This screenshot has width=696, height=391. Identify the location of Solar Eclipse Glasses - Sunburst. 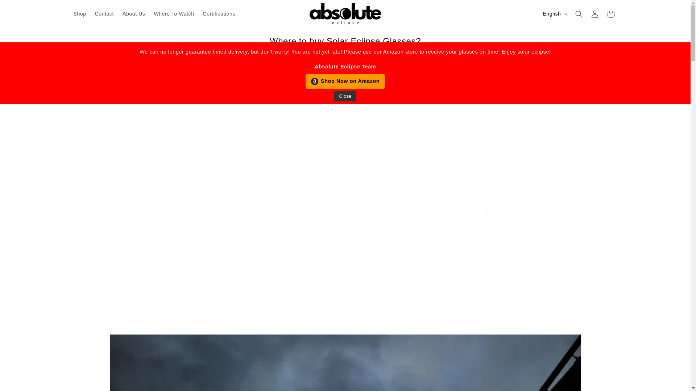
(140, 285).